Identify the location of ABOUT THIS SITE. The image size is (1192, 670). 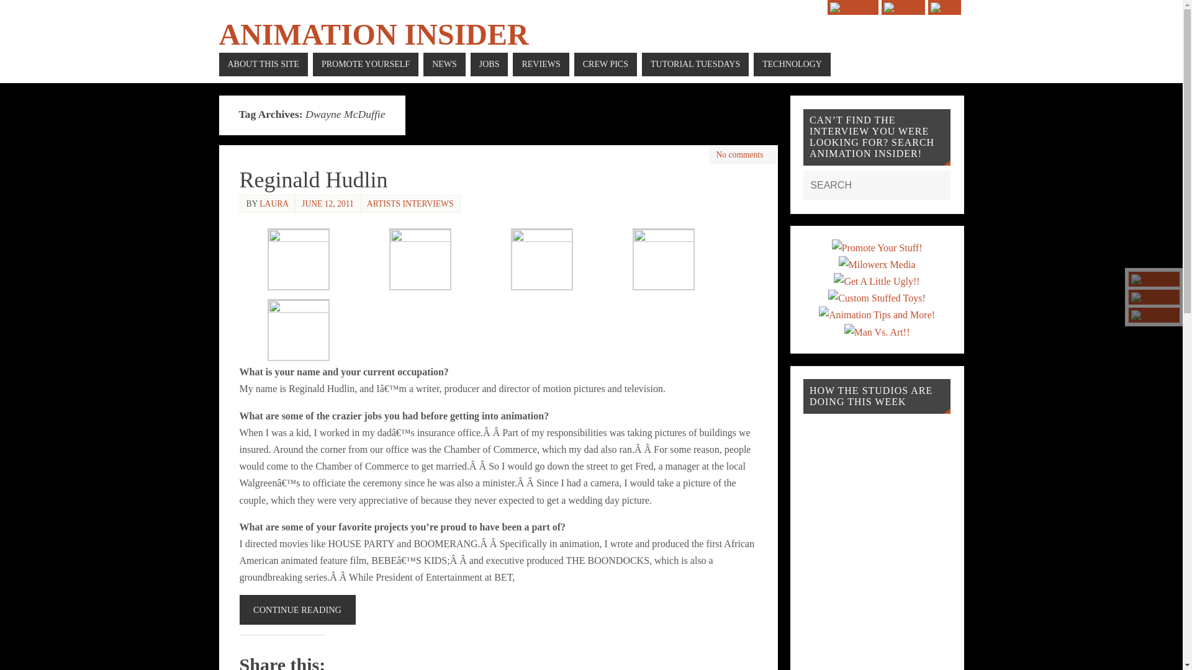
(263, 65).